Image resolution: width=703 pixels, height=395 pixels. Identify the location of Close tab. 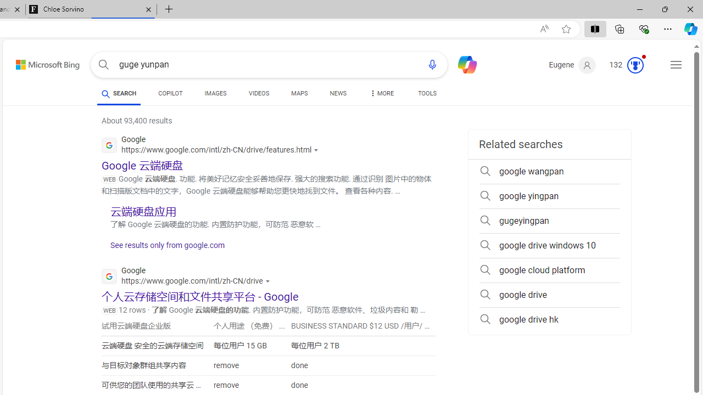
(148, 9).